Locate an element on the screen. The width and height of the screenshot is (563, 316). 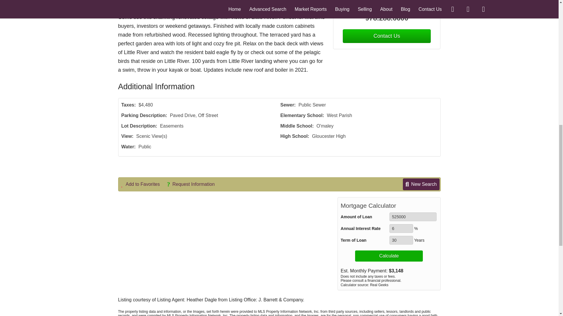
978.288.6600 is located at coordinates (387, 18).